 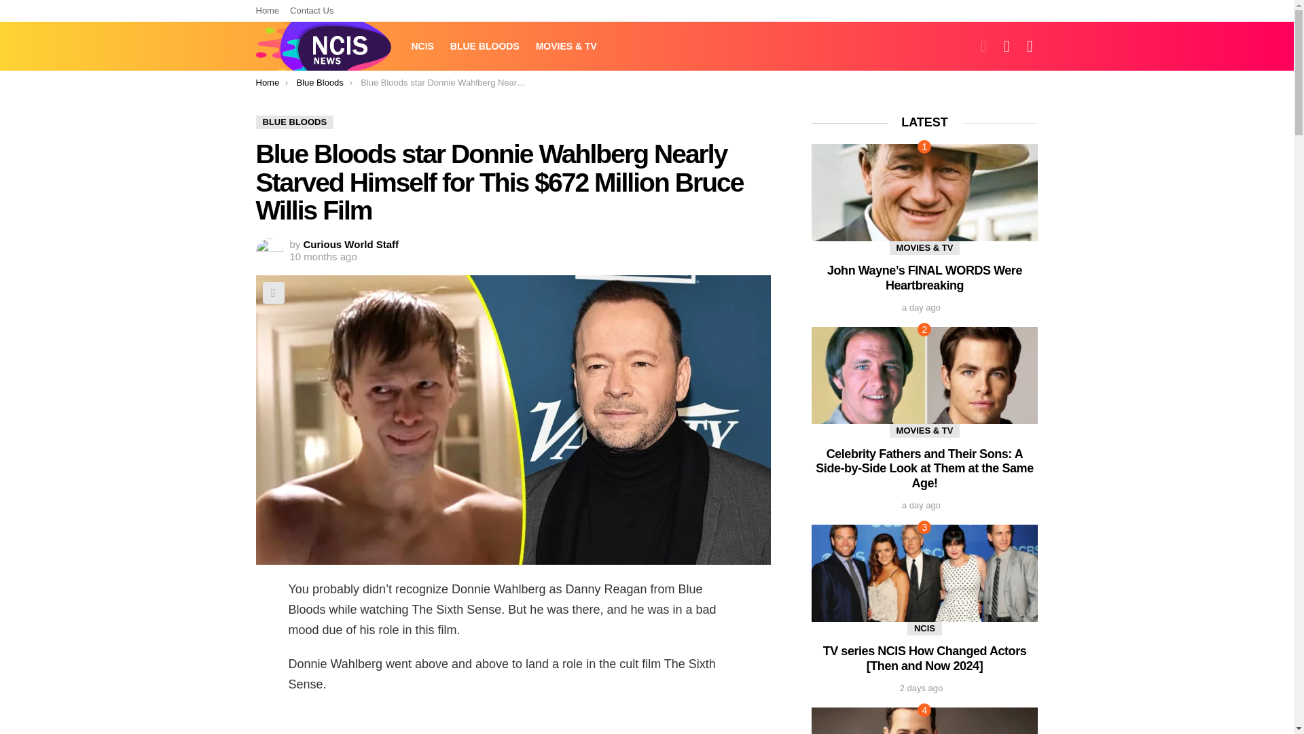 What do you see at coordinates (351, 245) in the screenshot?
I see `Curious World Staff` at bounding box center [351, 245].